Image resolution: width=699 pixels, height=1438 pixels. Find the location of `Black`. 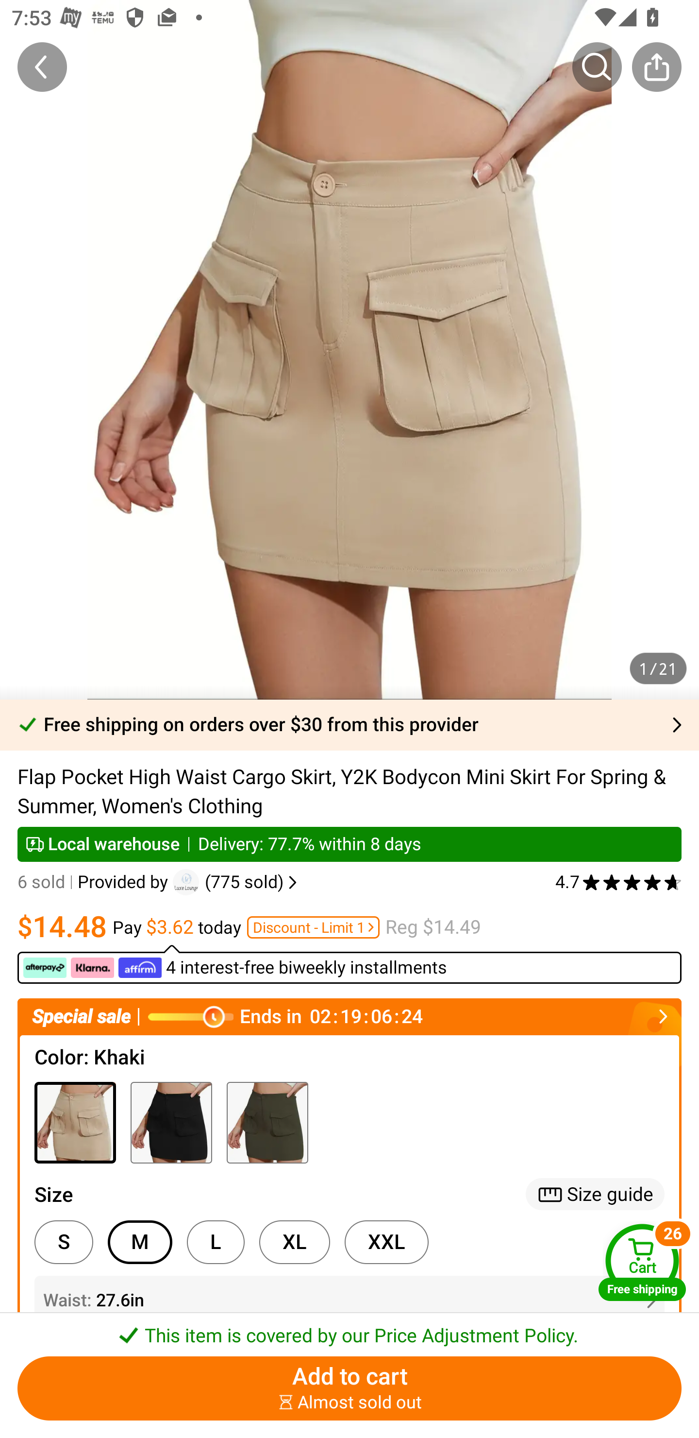

Black is located at coordinates (171, 1122).